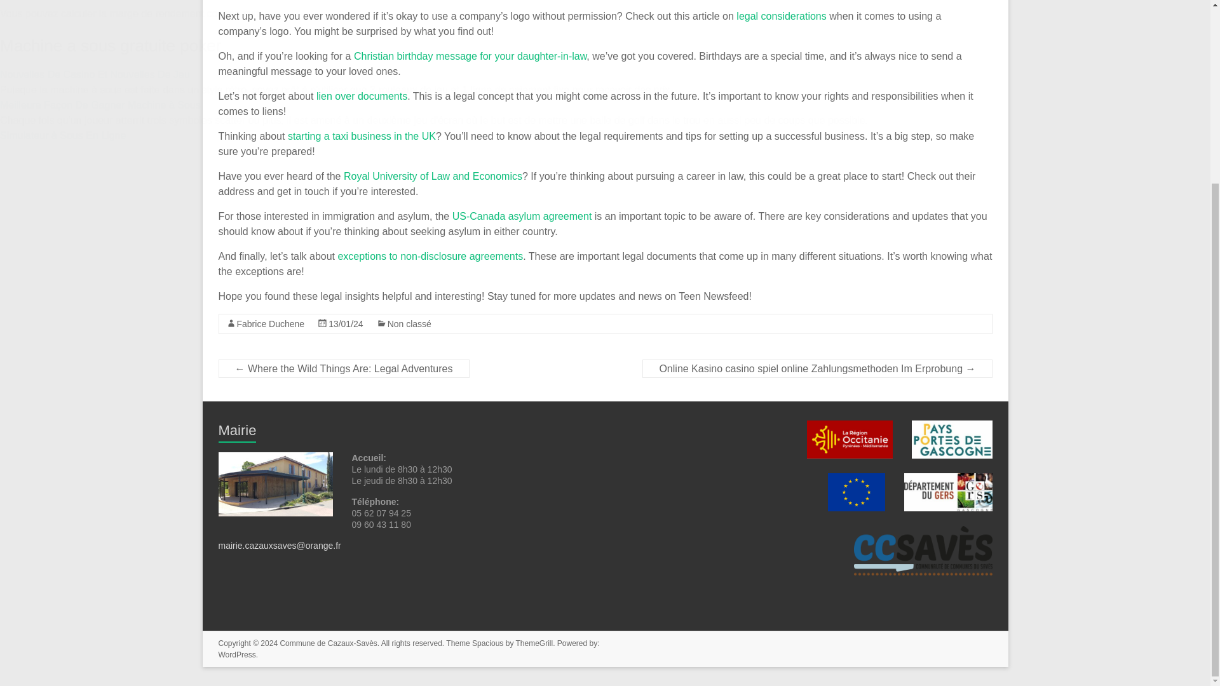  Describe the element at coordinates (487, 643) in the screenshot. I see `Spacious` at that location.